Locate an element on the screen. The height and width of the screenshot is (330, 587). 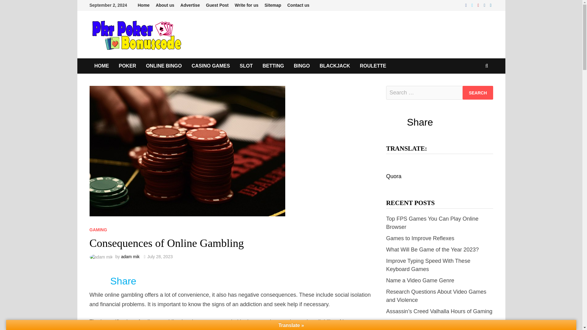
BLACKJACK is located at coordinates (335, 66).